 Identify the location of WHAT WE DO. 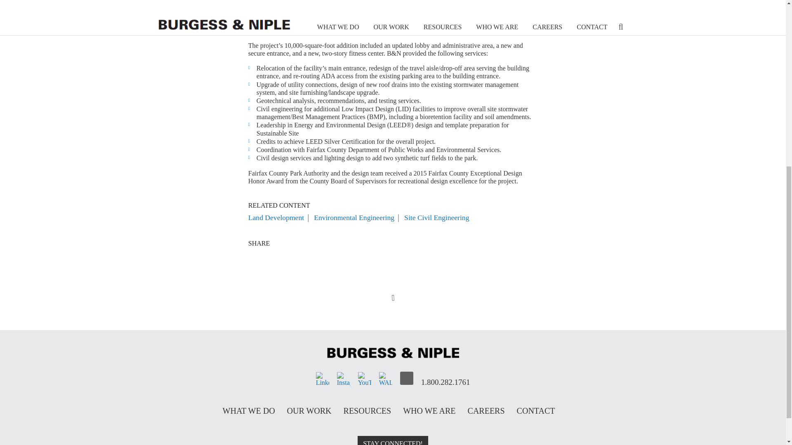
(248, 410).